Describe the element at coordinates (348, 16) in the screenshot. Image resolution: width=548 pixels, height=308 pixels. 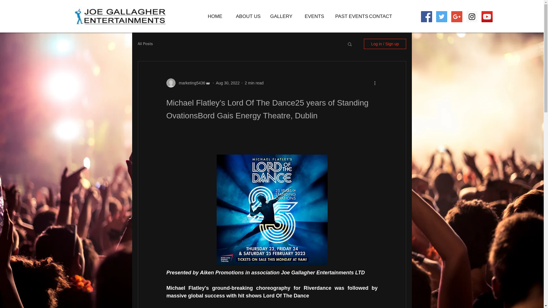
I see `PAST EVENTS` at that location.